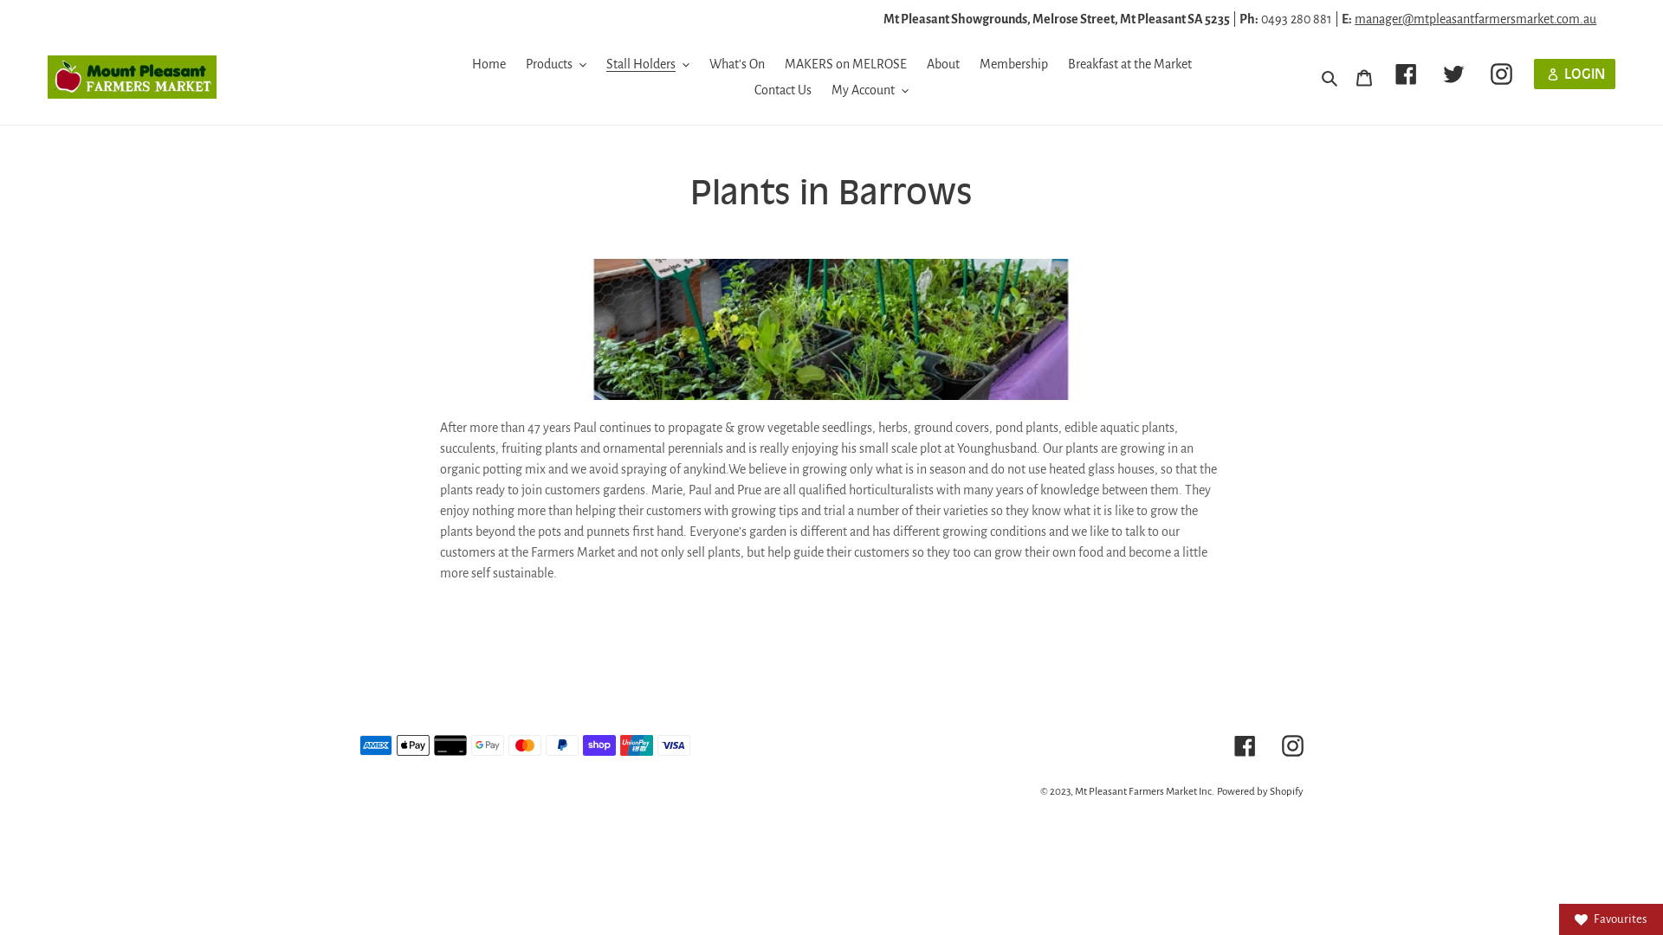 The height and width of the screenshot is (935, 1663). What do you see at coordinates (1364, 77) in the screenshot?
I see `Cart` at bounding box center [1364, 77].